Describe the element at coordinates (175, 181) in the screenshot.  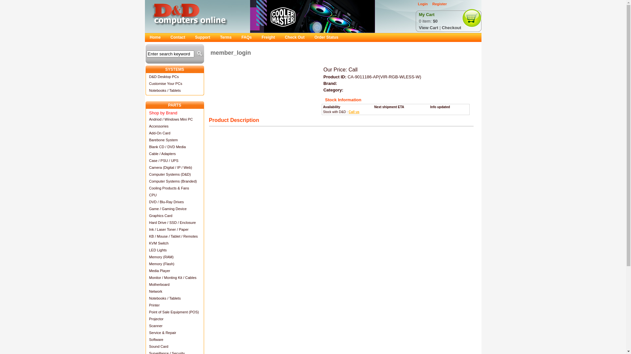
I see `Computer Systems (Branded)` at that location.